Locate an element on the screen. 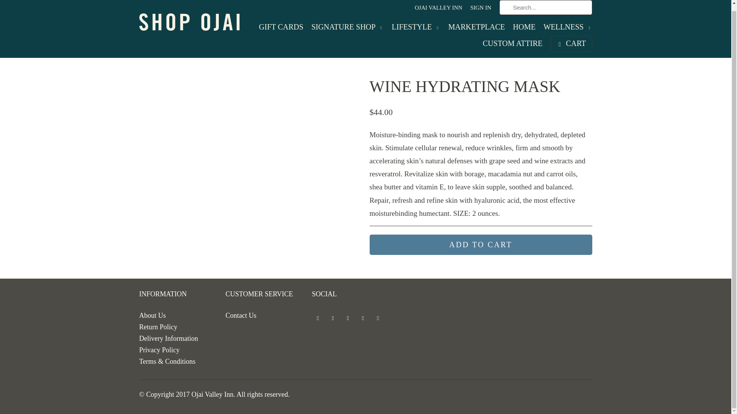 The image size is (737, 414). Return Policy is located at coordinates (158, 327).